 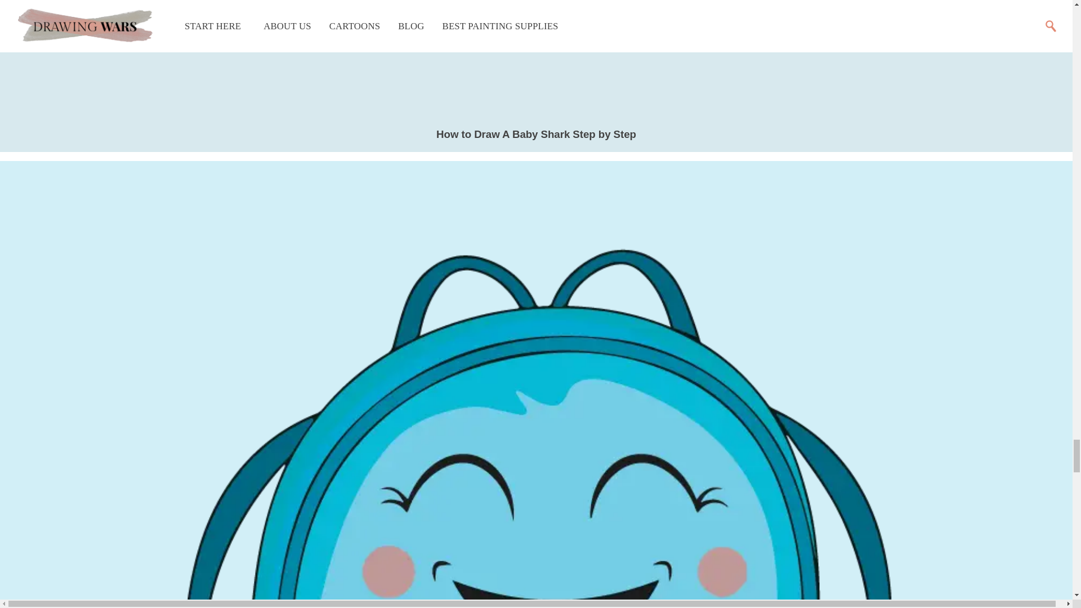 I want to click on How to Draw A Baby Shark Step by Step, so click(x=536, y=134).